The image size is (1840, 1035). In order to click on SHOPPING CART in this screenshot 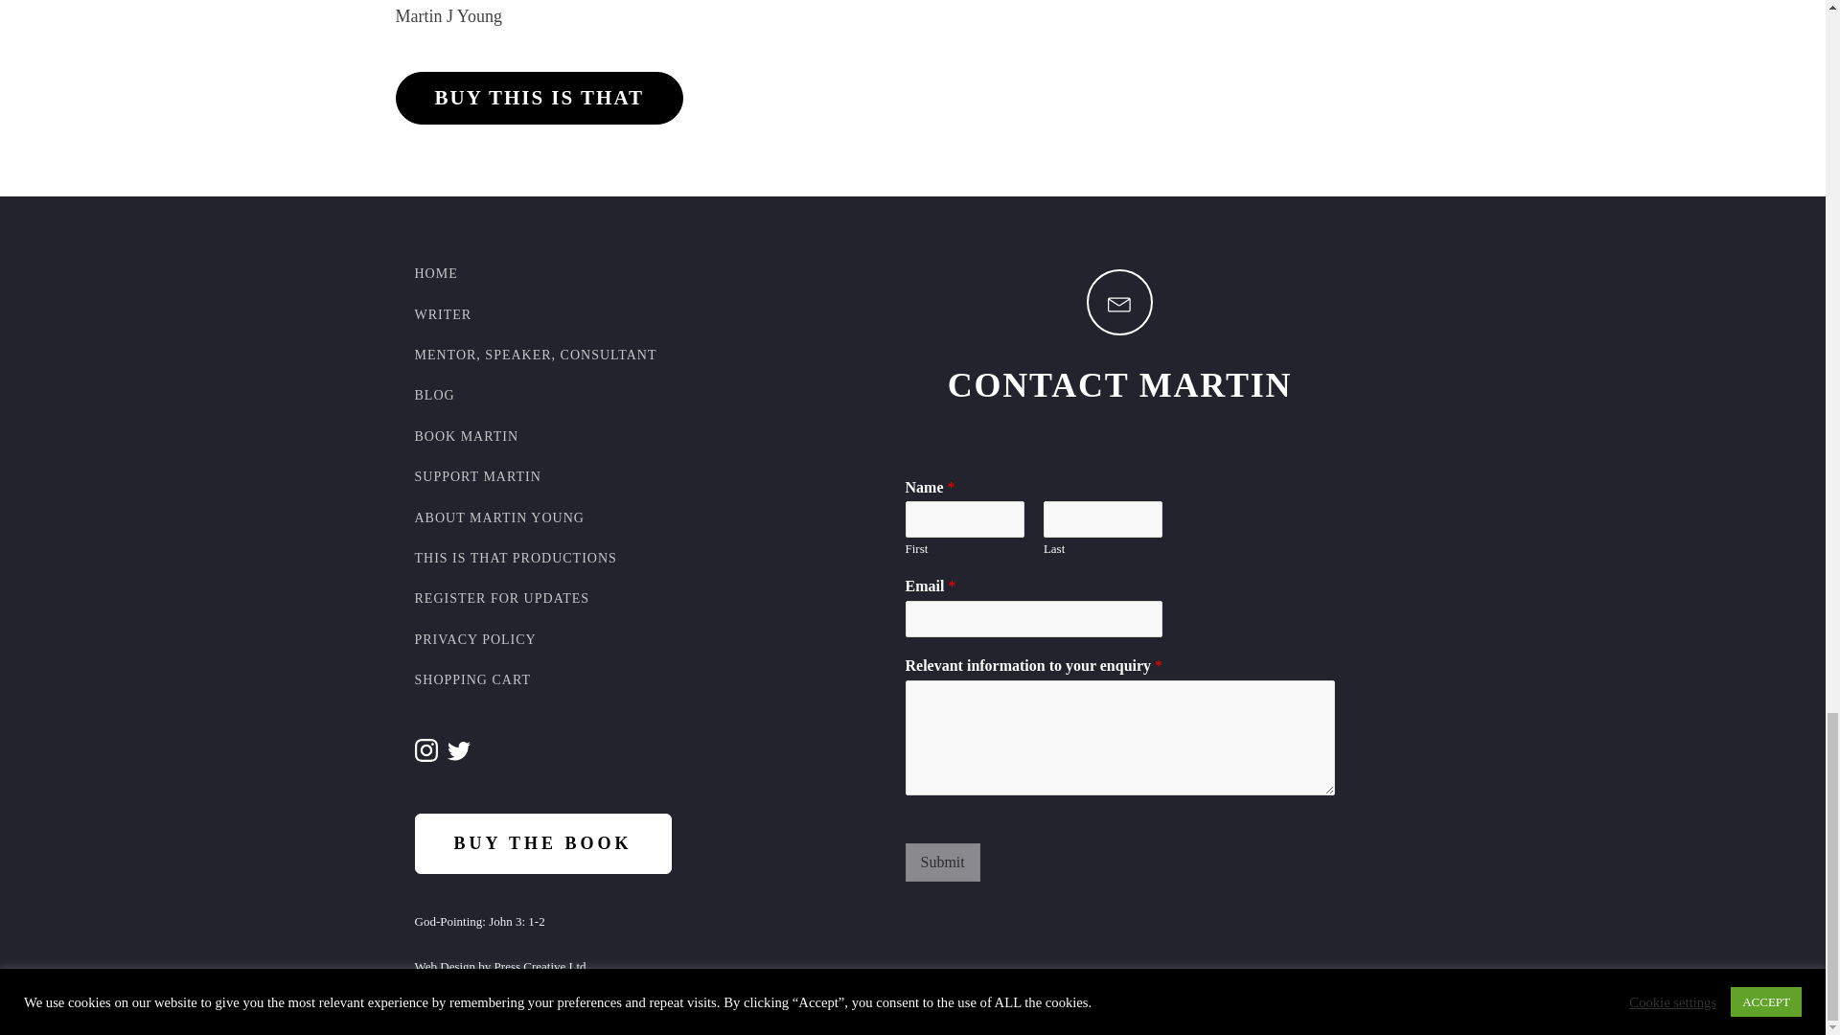, I will do `click(471, 680)`.